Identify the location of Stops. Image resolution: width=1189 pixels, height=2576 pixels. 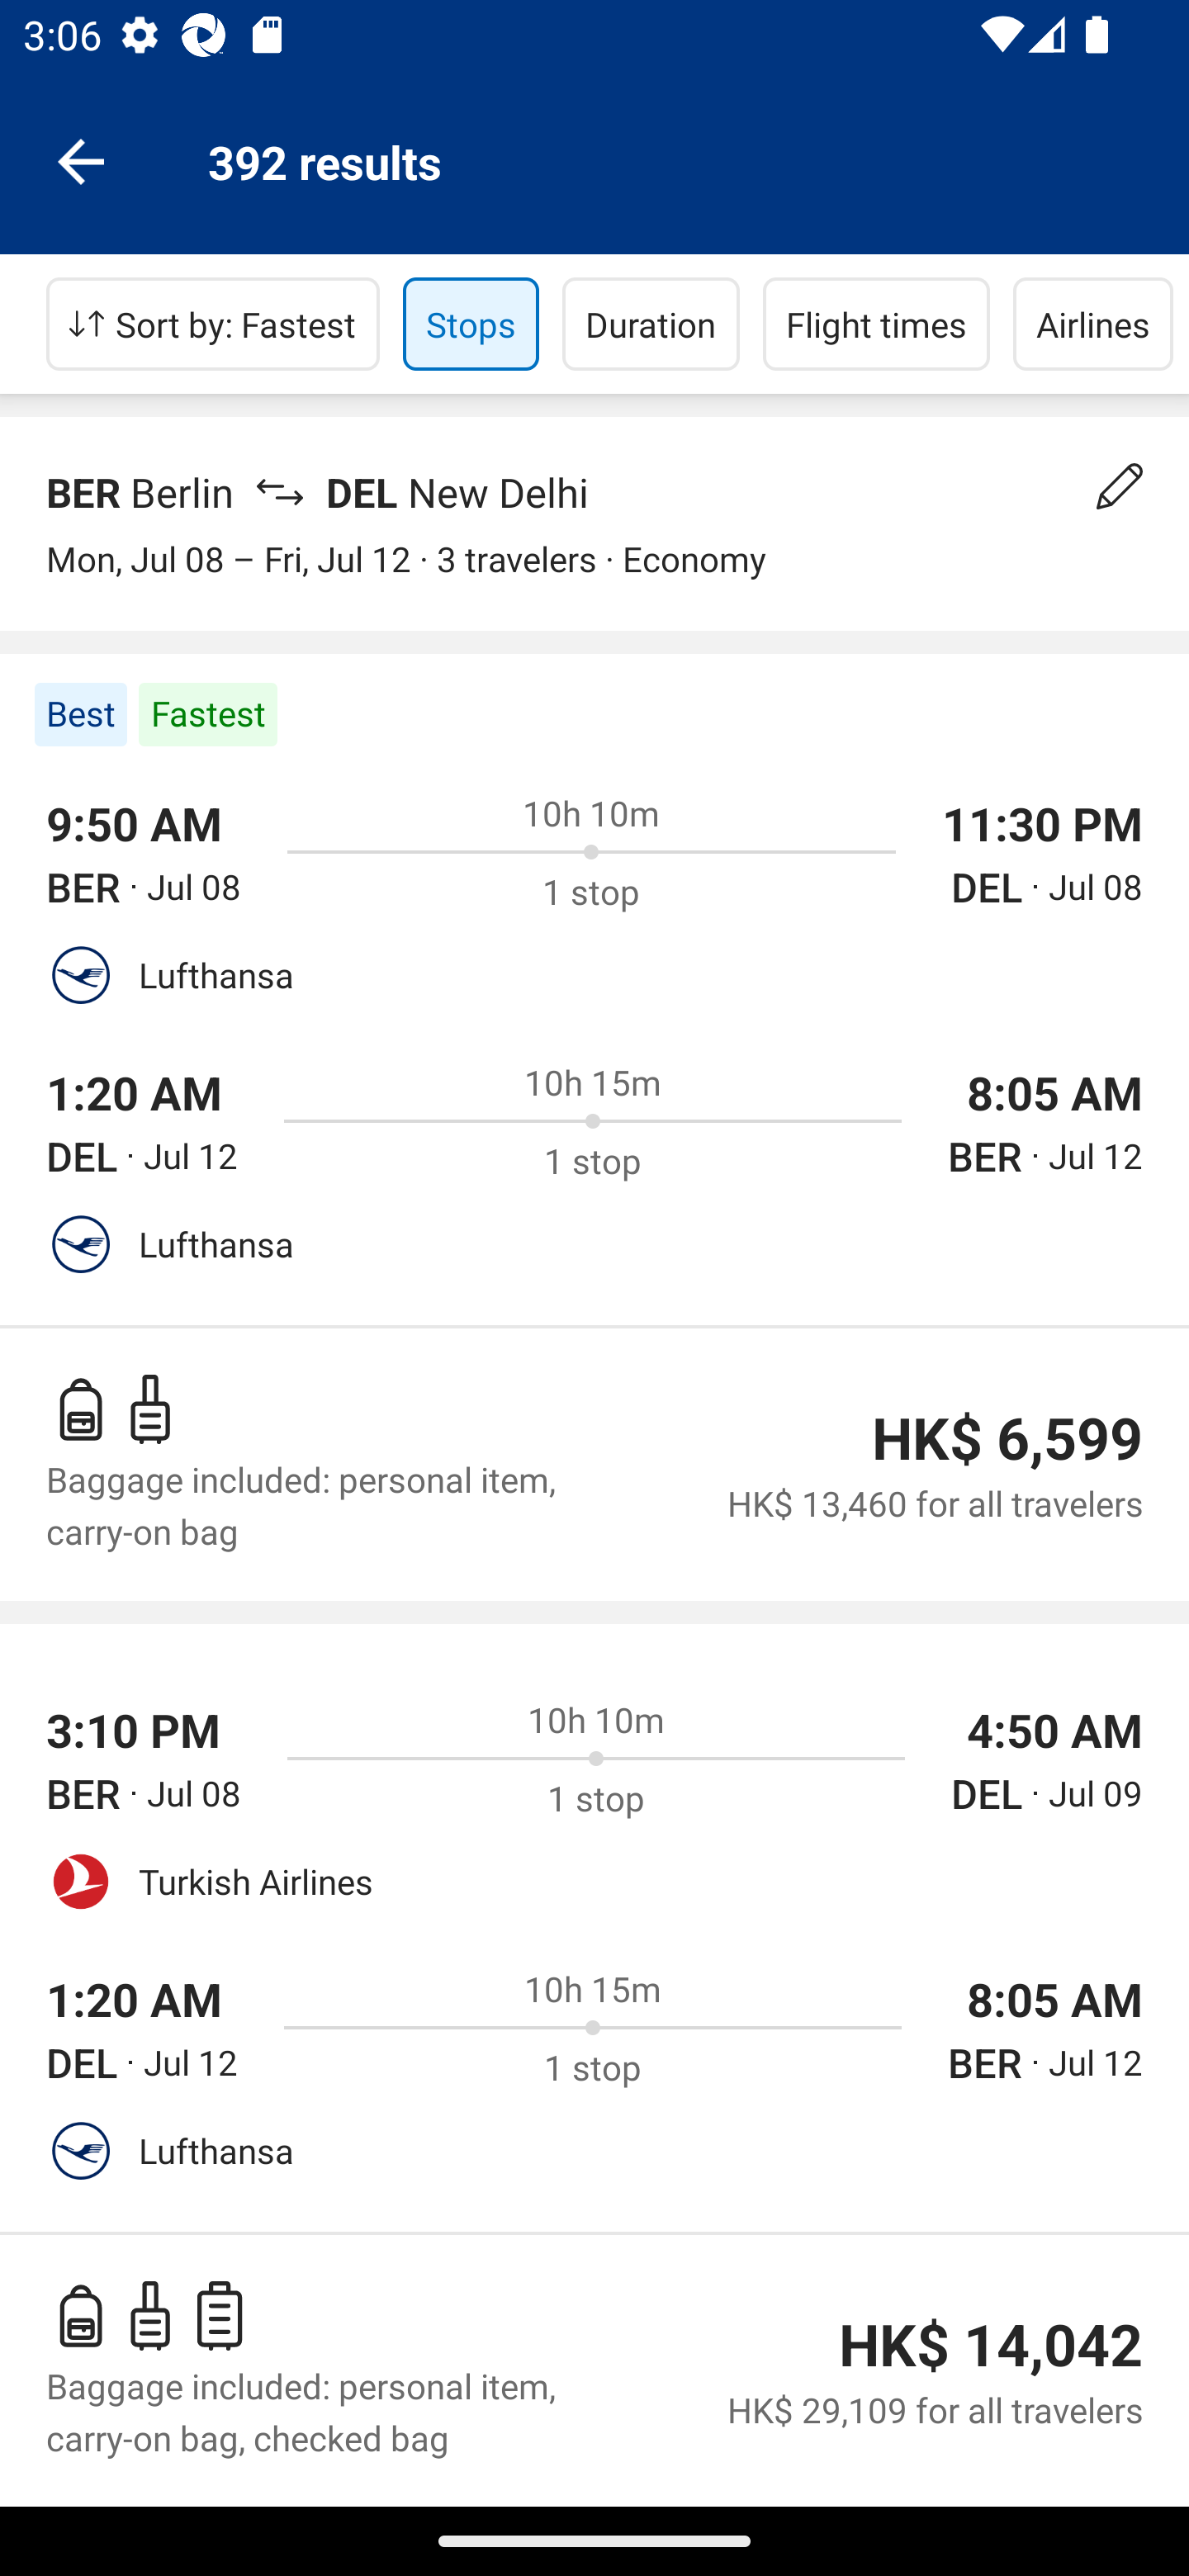
(471, 324).